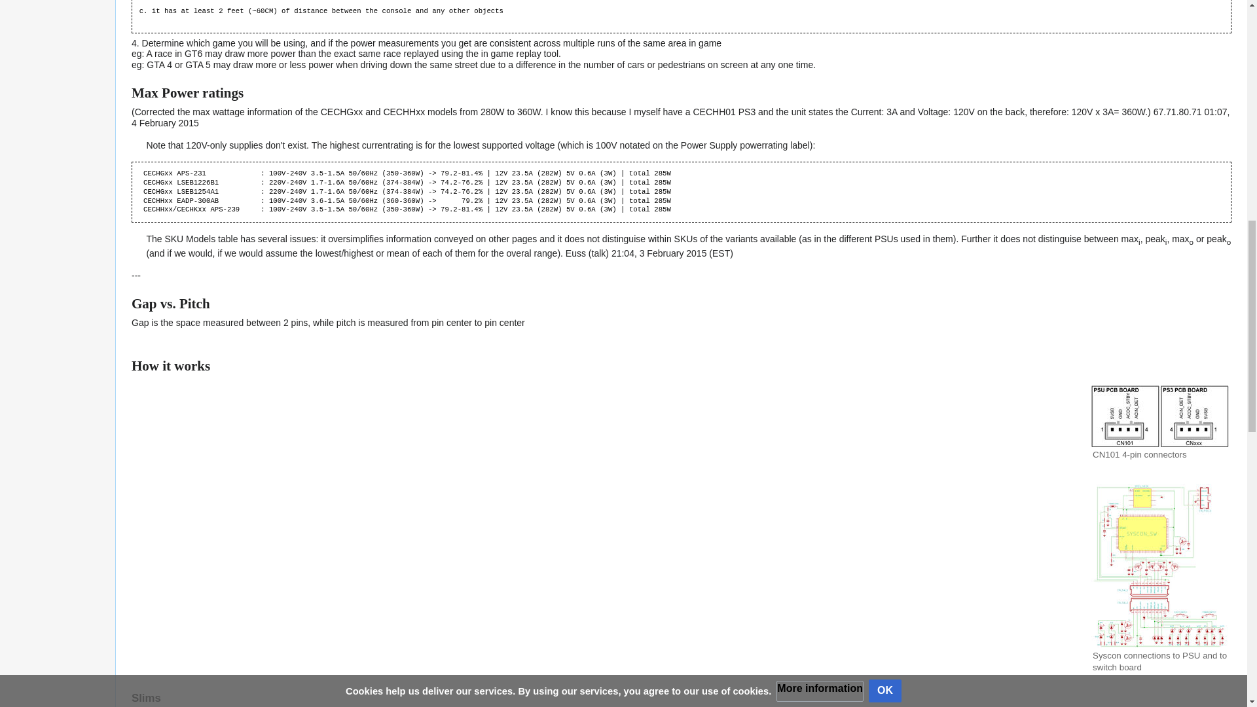 The image size is (1257, 707). Describe the element at coordinates (158, 192) in the screenshot. I see `CECHGxx` at that location.